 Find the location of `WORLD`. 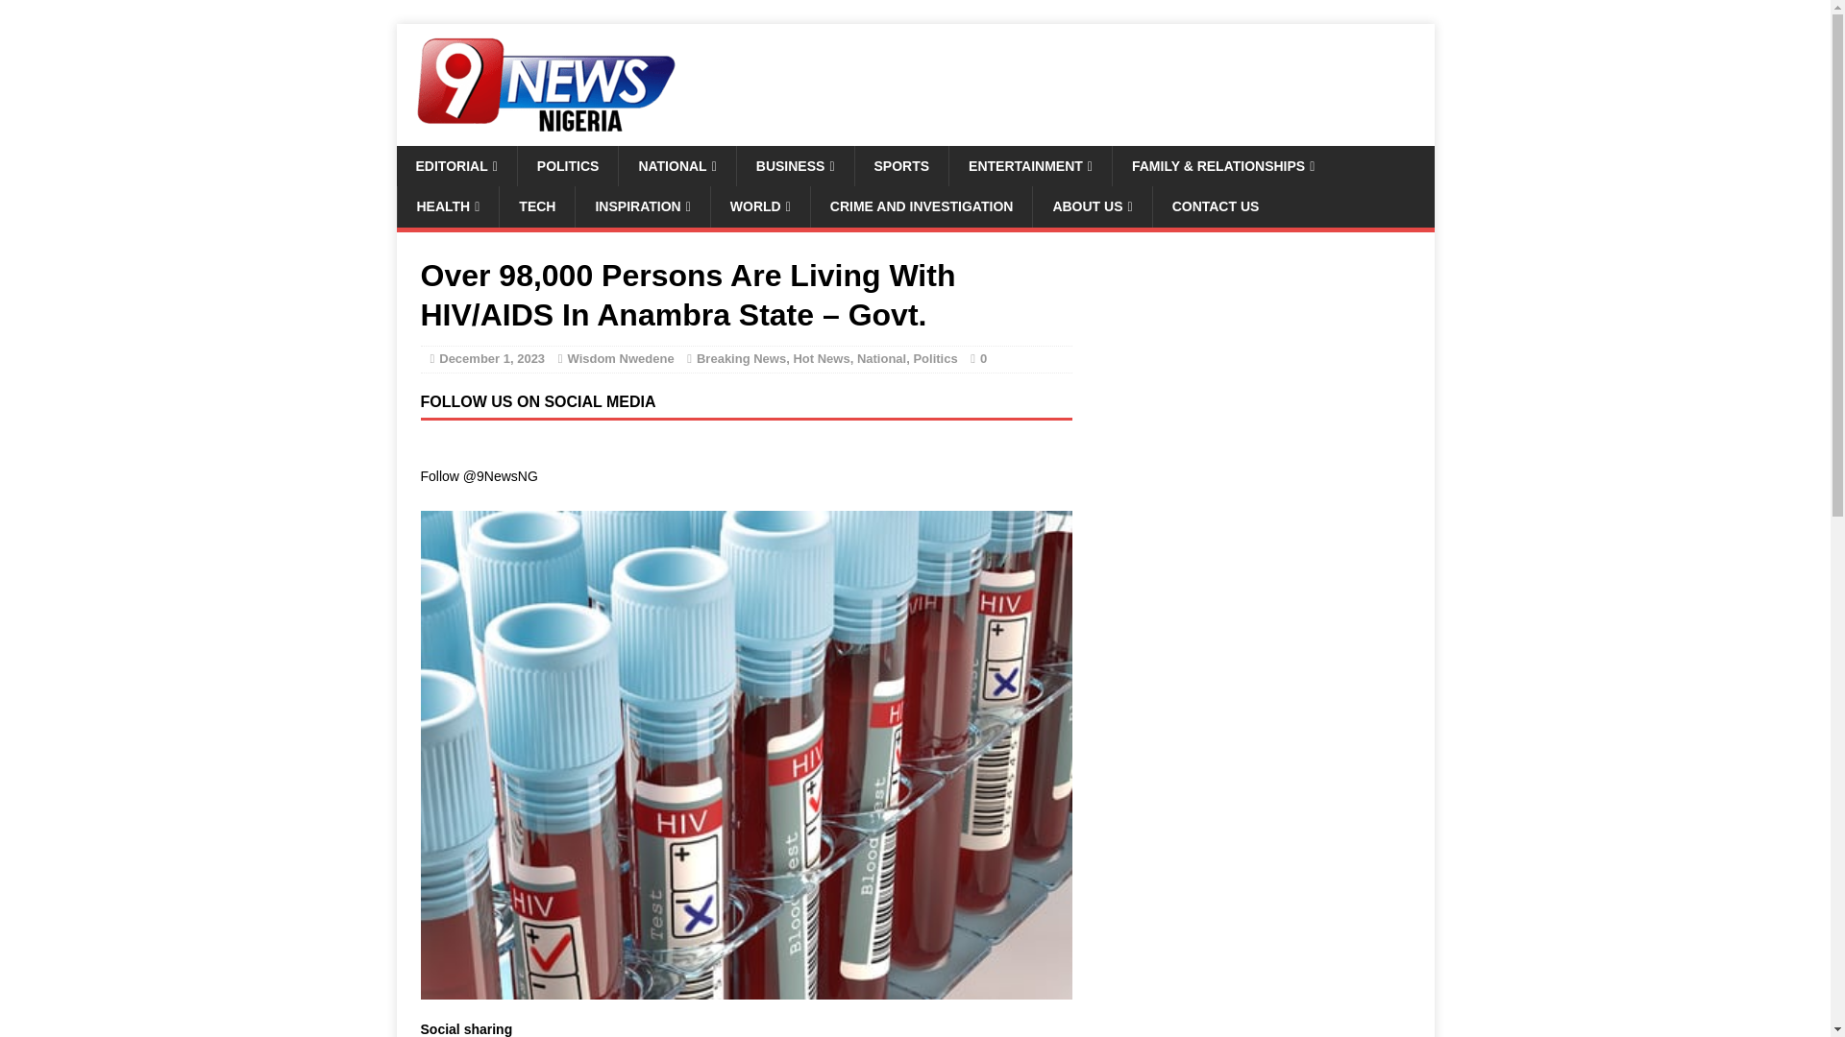

WORLD is located at coordinates (759, 206).